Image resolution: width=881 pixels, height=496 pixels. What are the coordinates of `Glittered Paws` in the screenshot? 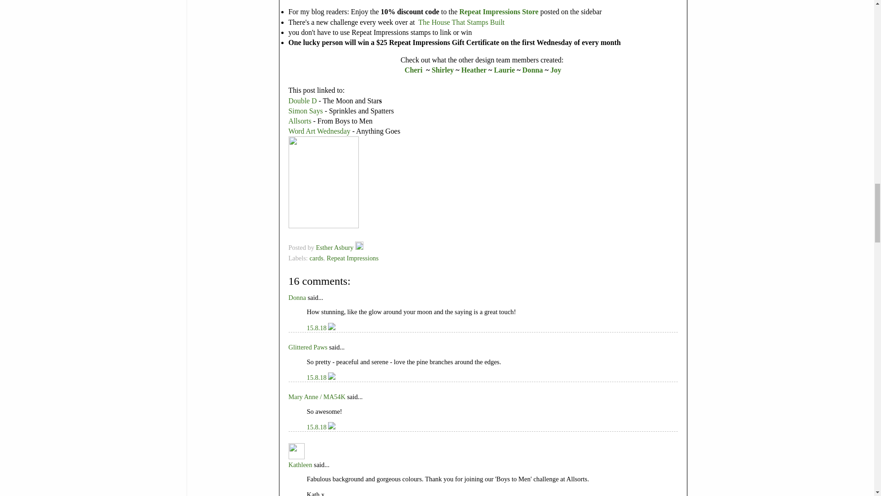 It's located at (307, 347).